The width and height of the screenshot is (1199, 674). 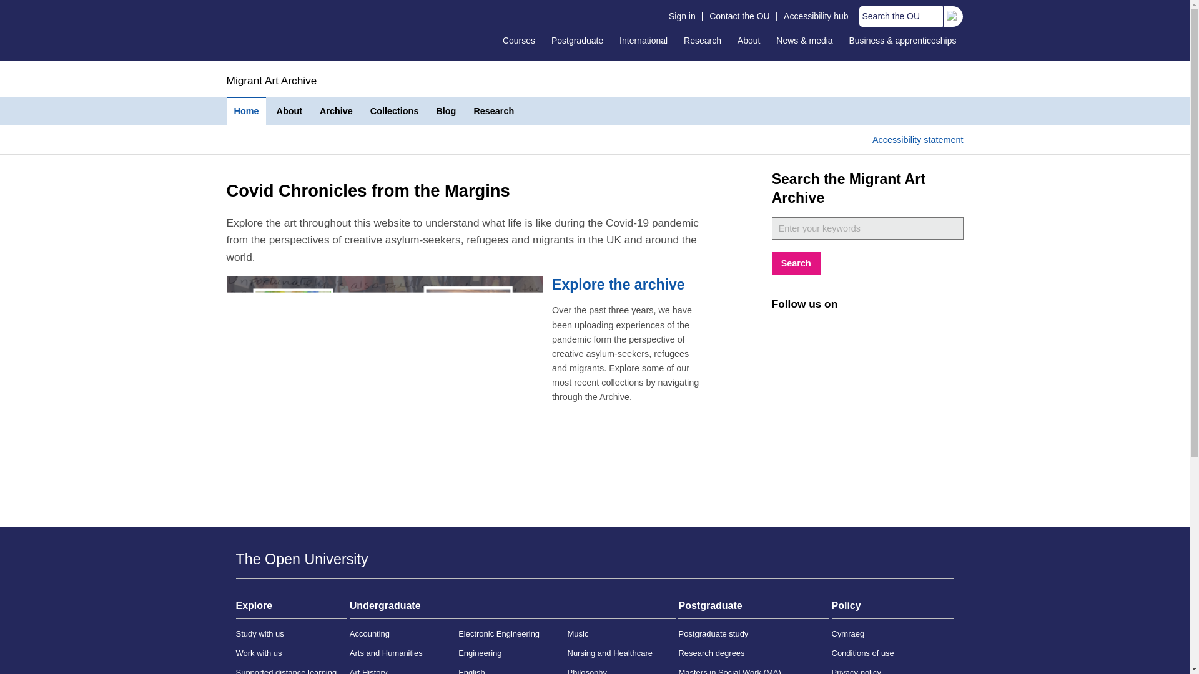 I want to click on Migrant Art Archive, so click(x=271, y=80).